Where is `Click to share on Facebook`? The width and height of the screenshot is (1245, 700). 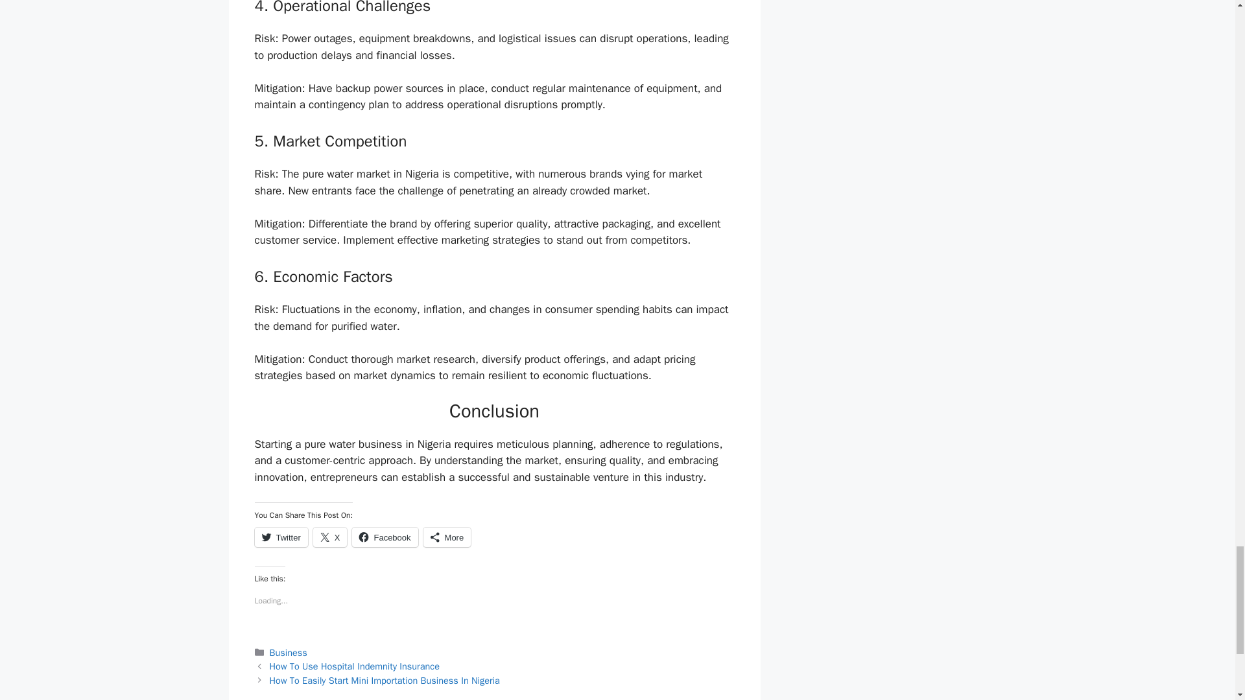
Click to share on Facebook is located at coordinates (385, 537).